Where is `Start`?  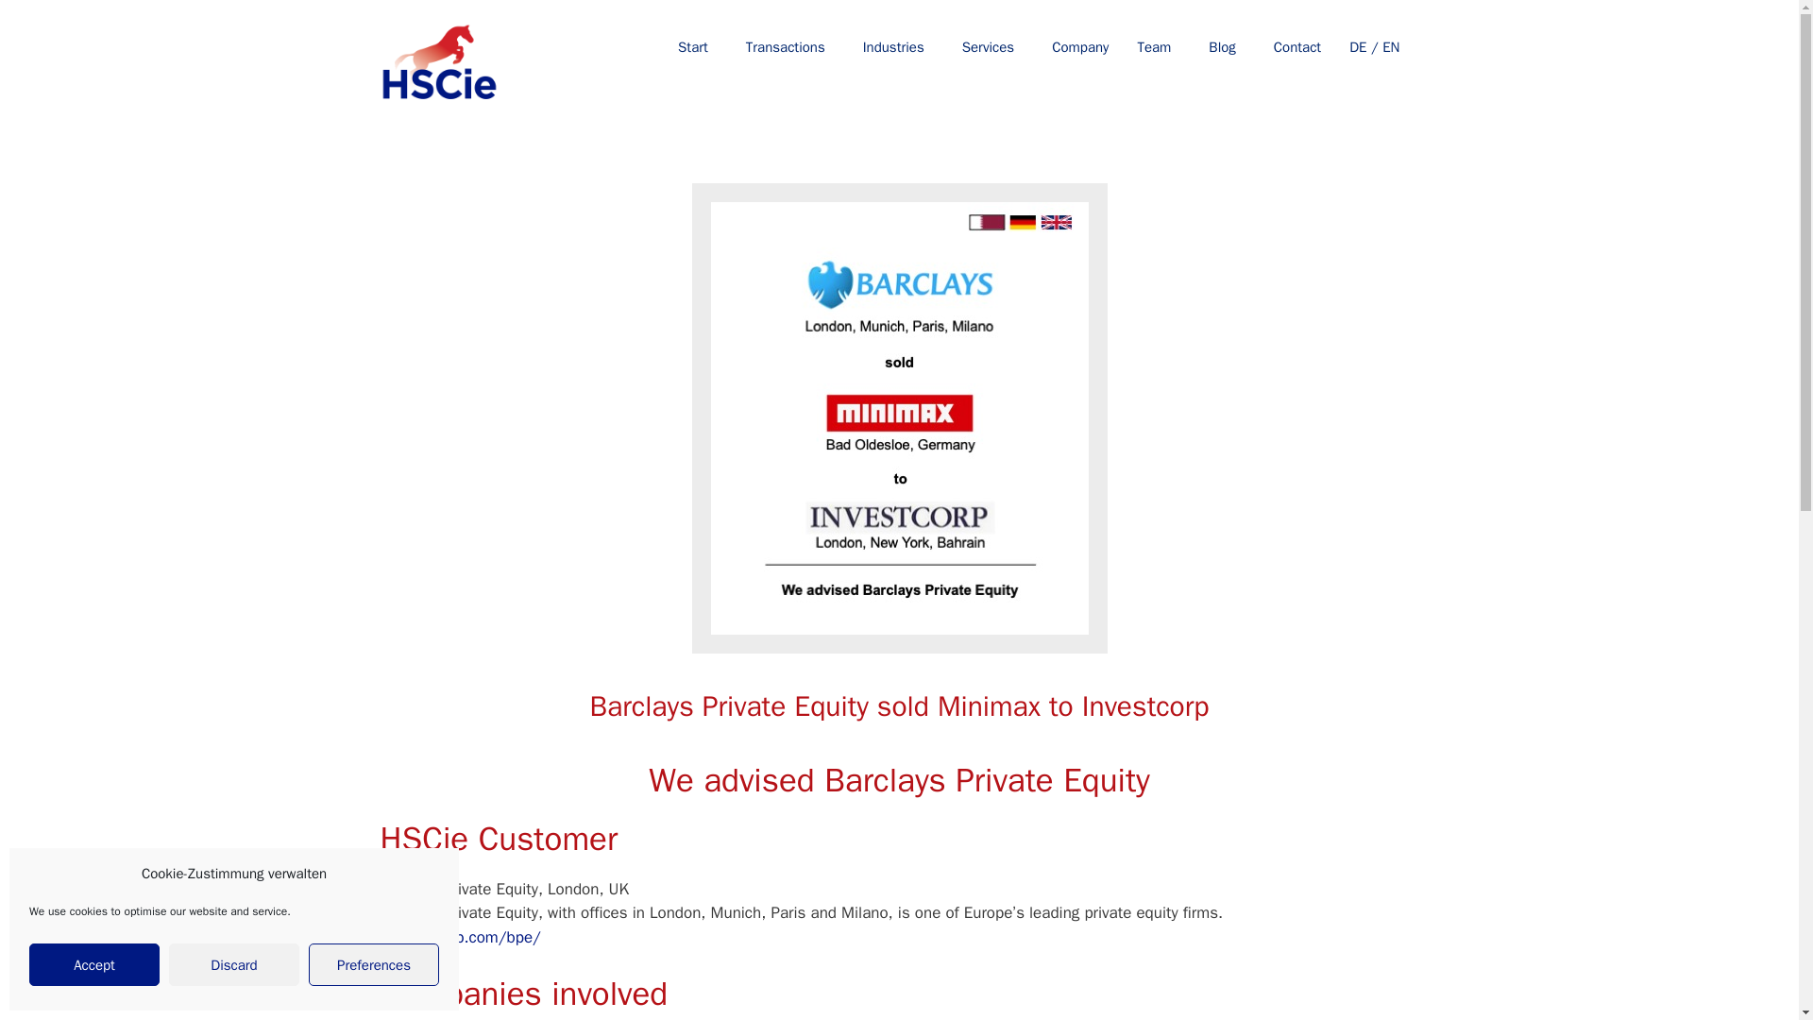 Start is located at coordinates (693, 47).